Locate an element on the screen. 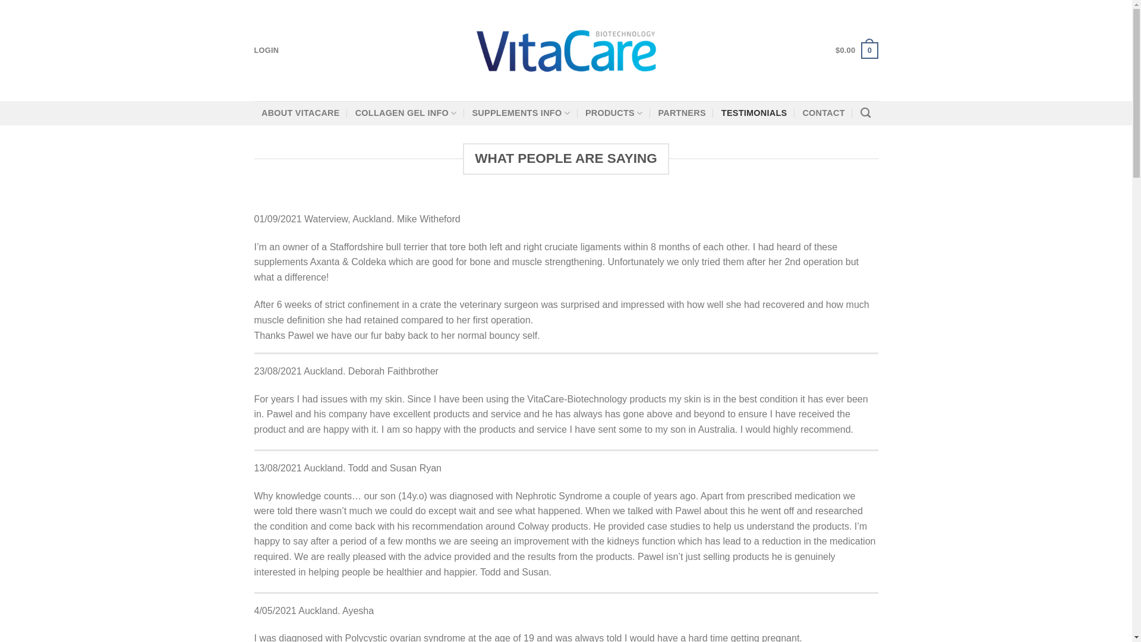 The height and width of the screenshot is (642, 1141). COLLAGEN GEL INFO is located at coordinates (406, 113).